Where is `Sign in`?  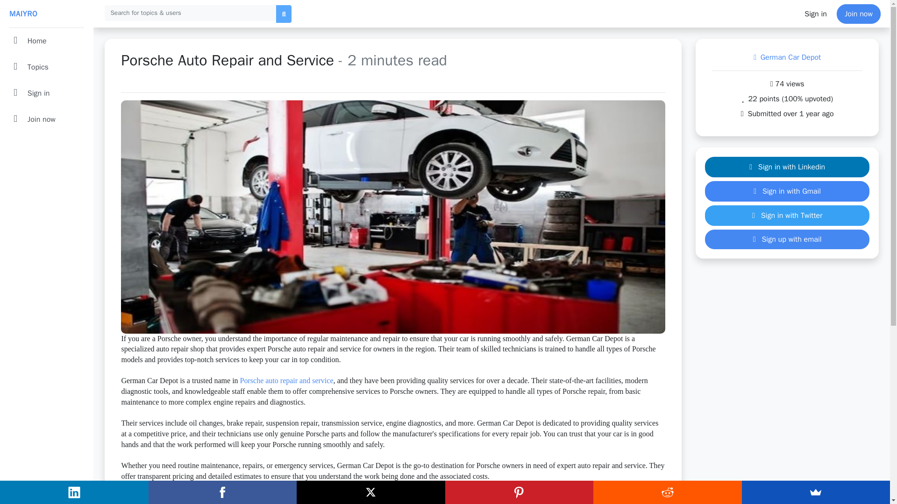
Sign in is located at coordinates (816, 14).